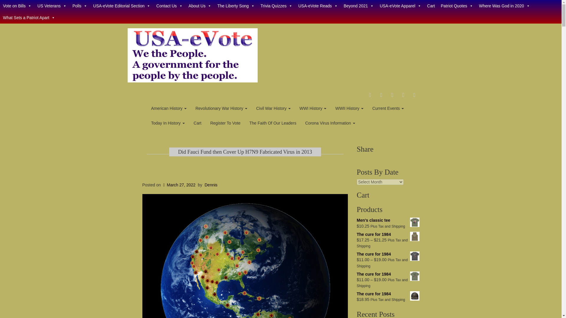 The height and width of the screenshot is (318, 566). I want to click on US Veterans, so click(52, 6).